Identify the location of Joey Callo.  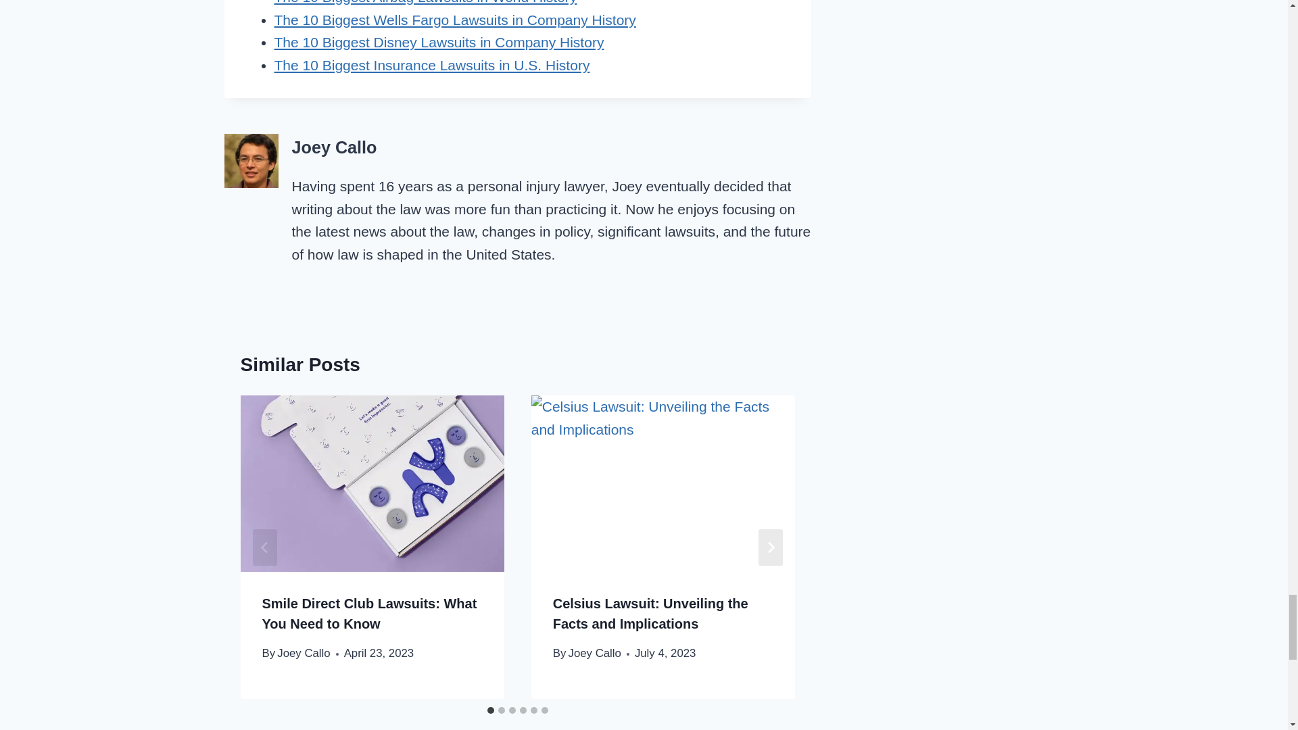
(595, 653).